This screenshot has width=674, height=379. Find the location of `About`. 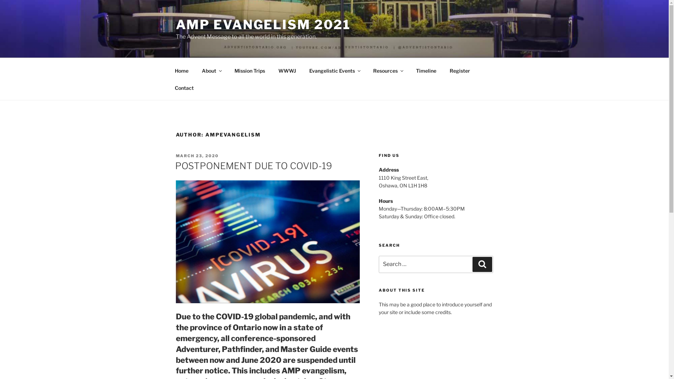

About is located at coordinates (212, 70).